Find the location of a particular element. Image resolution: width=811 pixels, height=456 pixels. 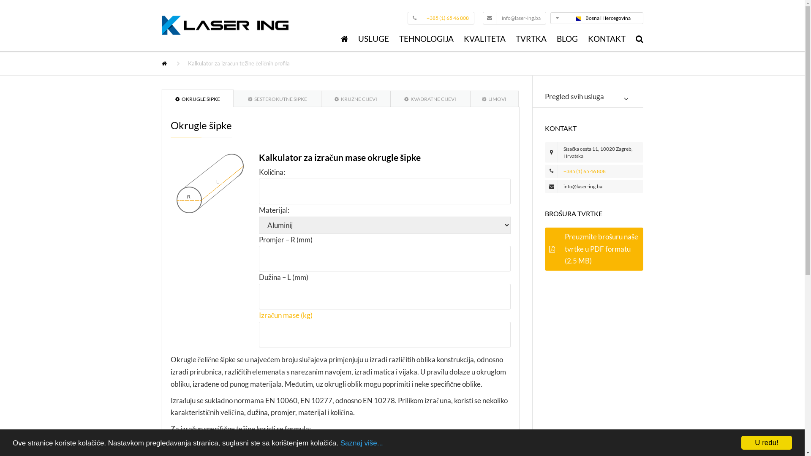

KONTAKT is located at coordinates (607, 41).